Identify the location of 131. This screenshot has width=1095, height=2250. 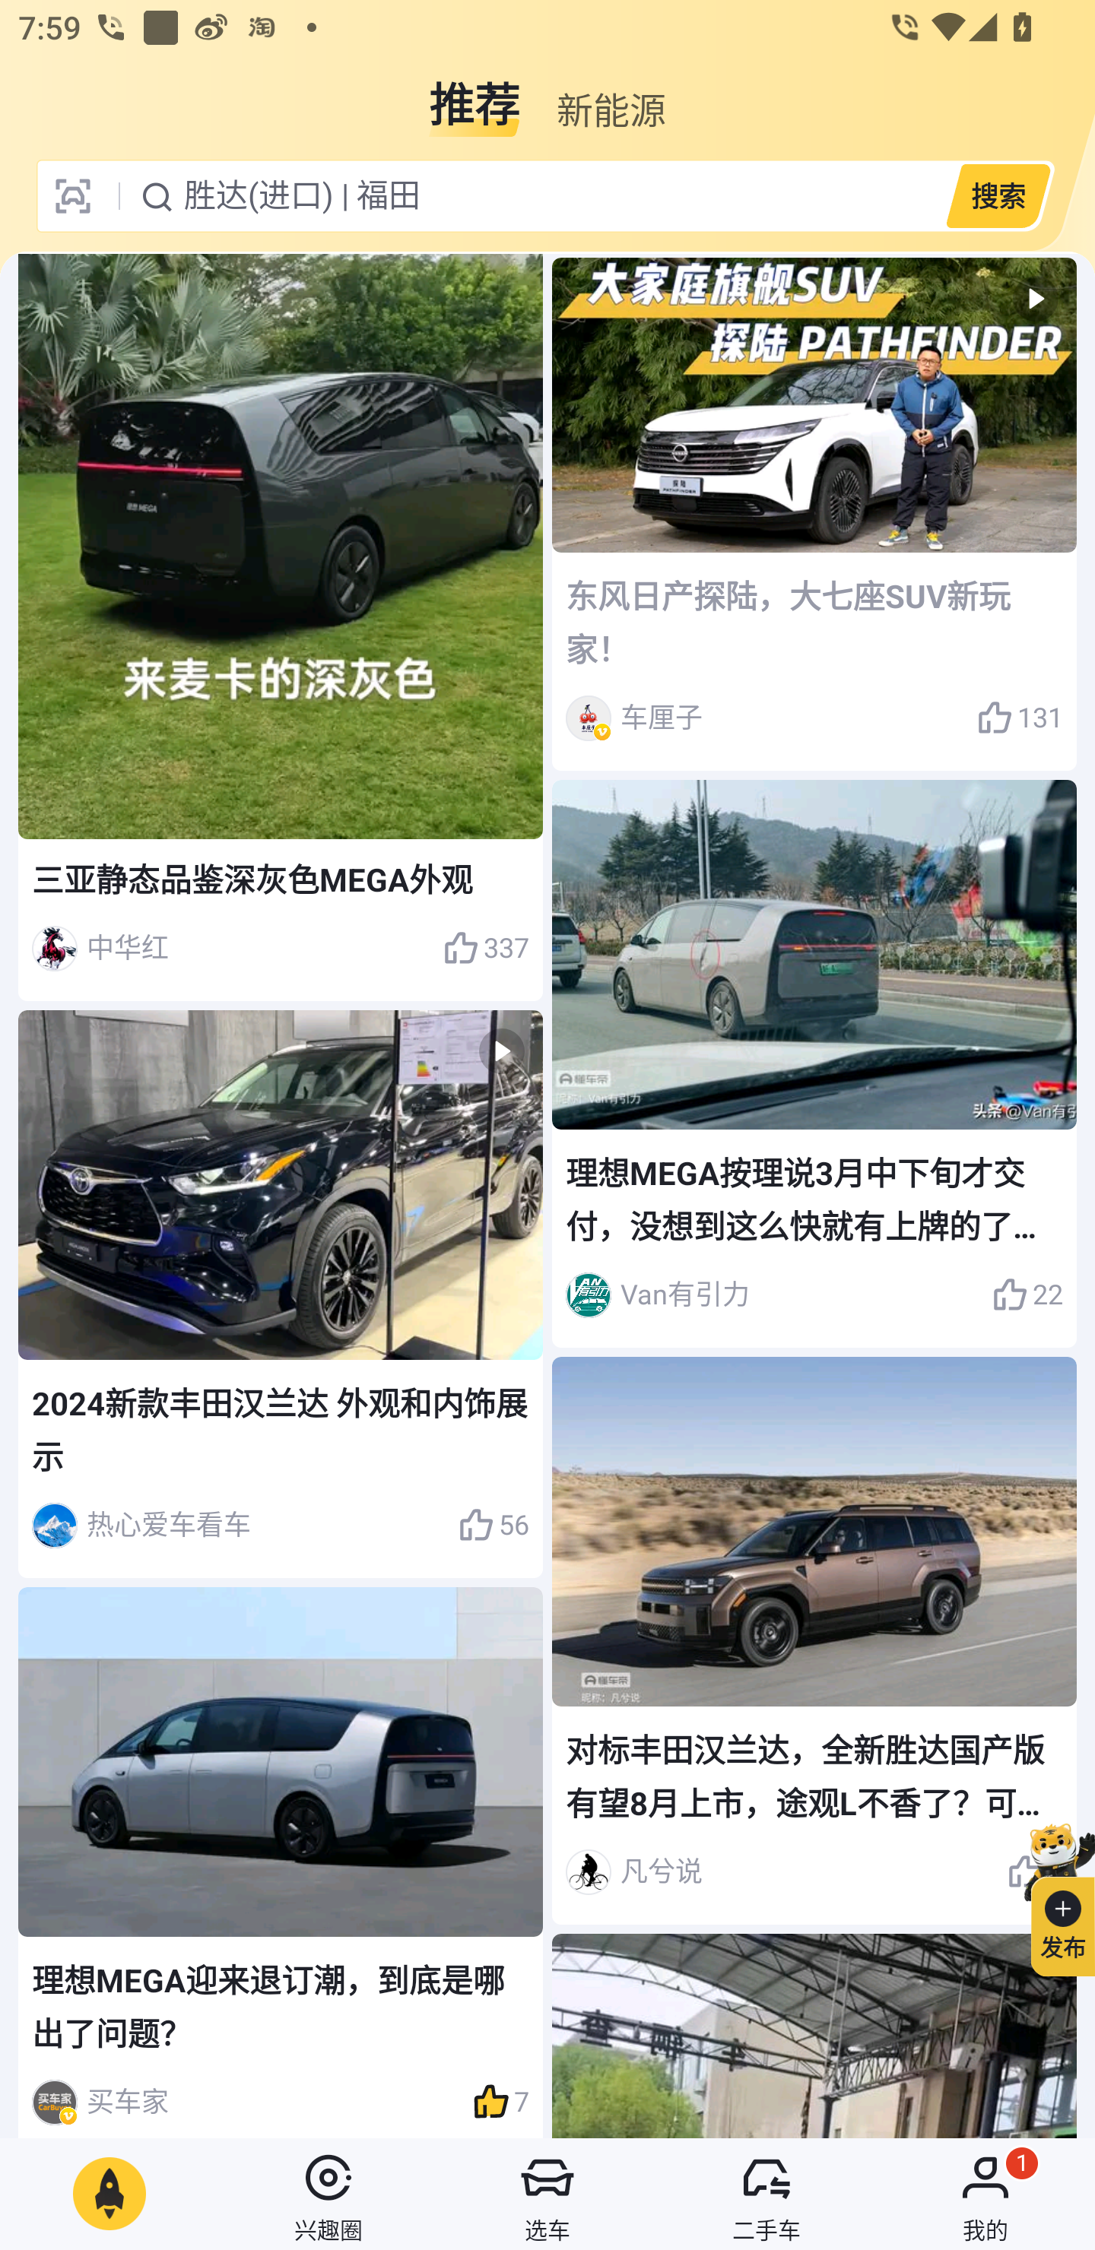
(1020, 718).